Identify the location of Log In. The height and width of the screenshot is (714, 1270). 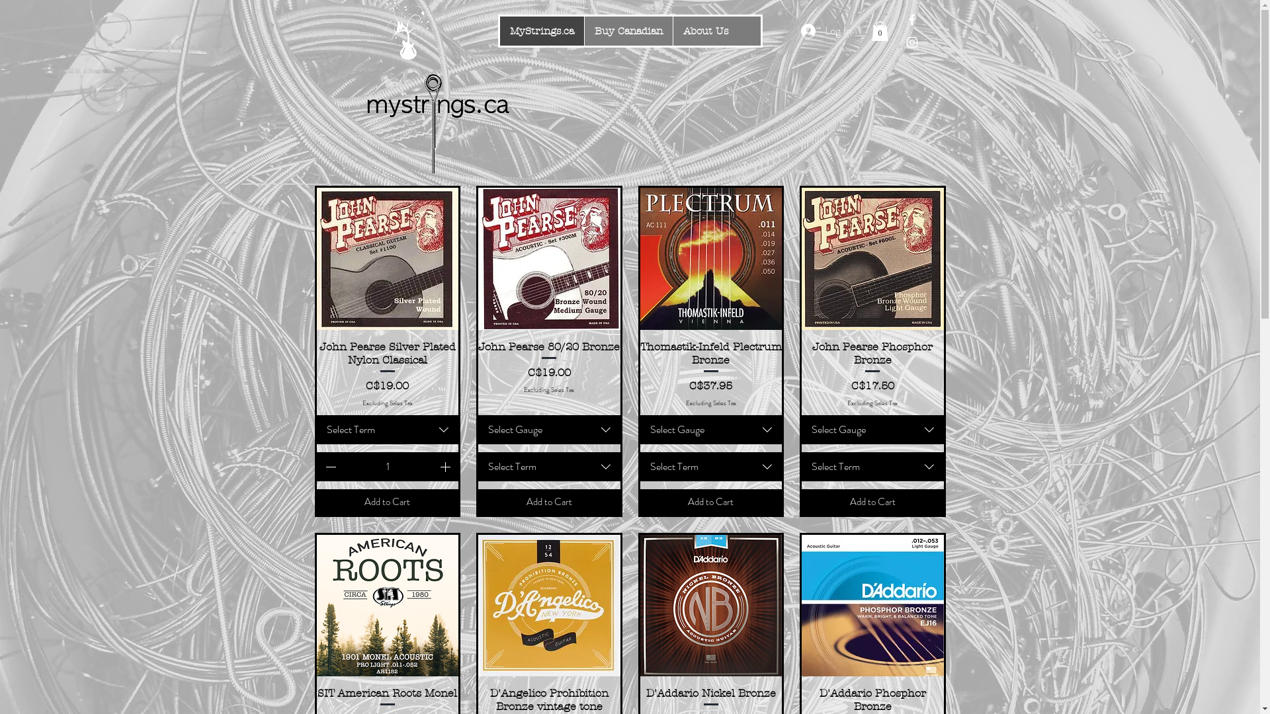
(819, 31).